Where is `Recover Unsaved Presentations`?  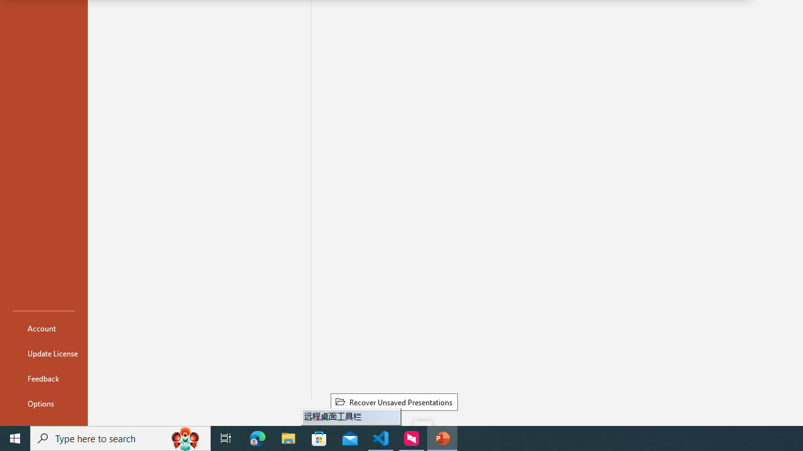
Recover Unsaved Presentations is located at coordinates (394, 402).